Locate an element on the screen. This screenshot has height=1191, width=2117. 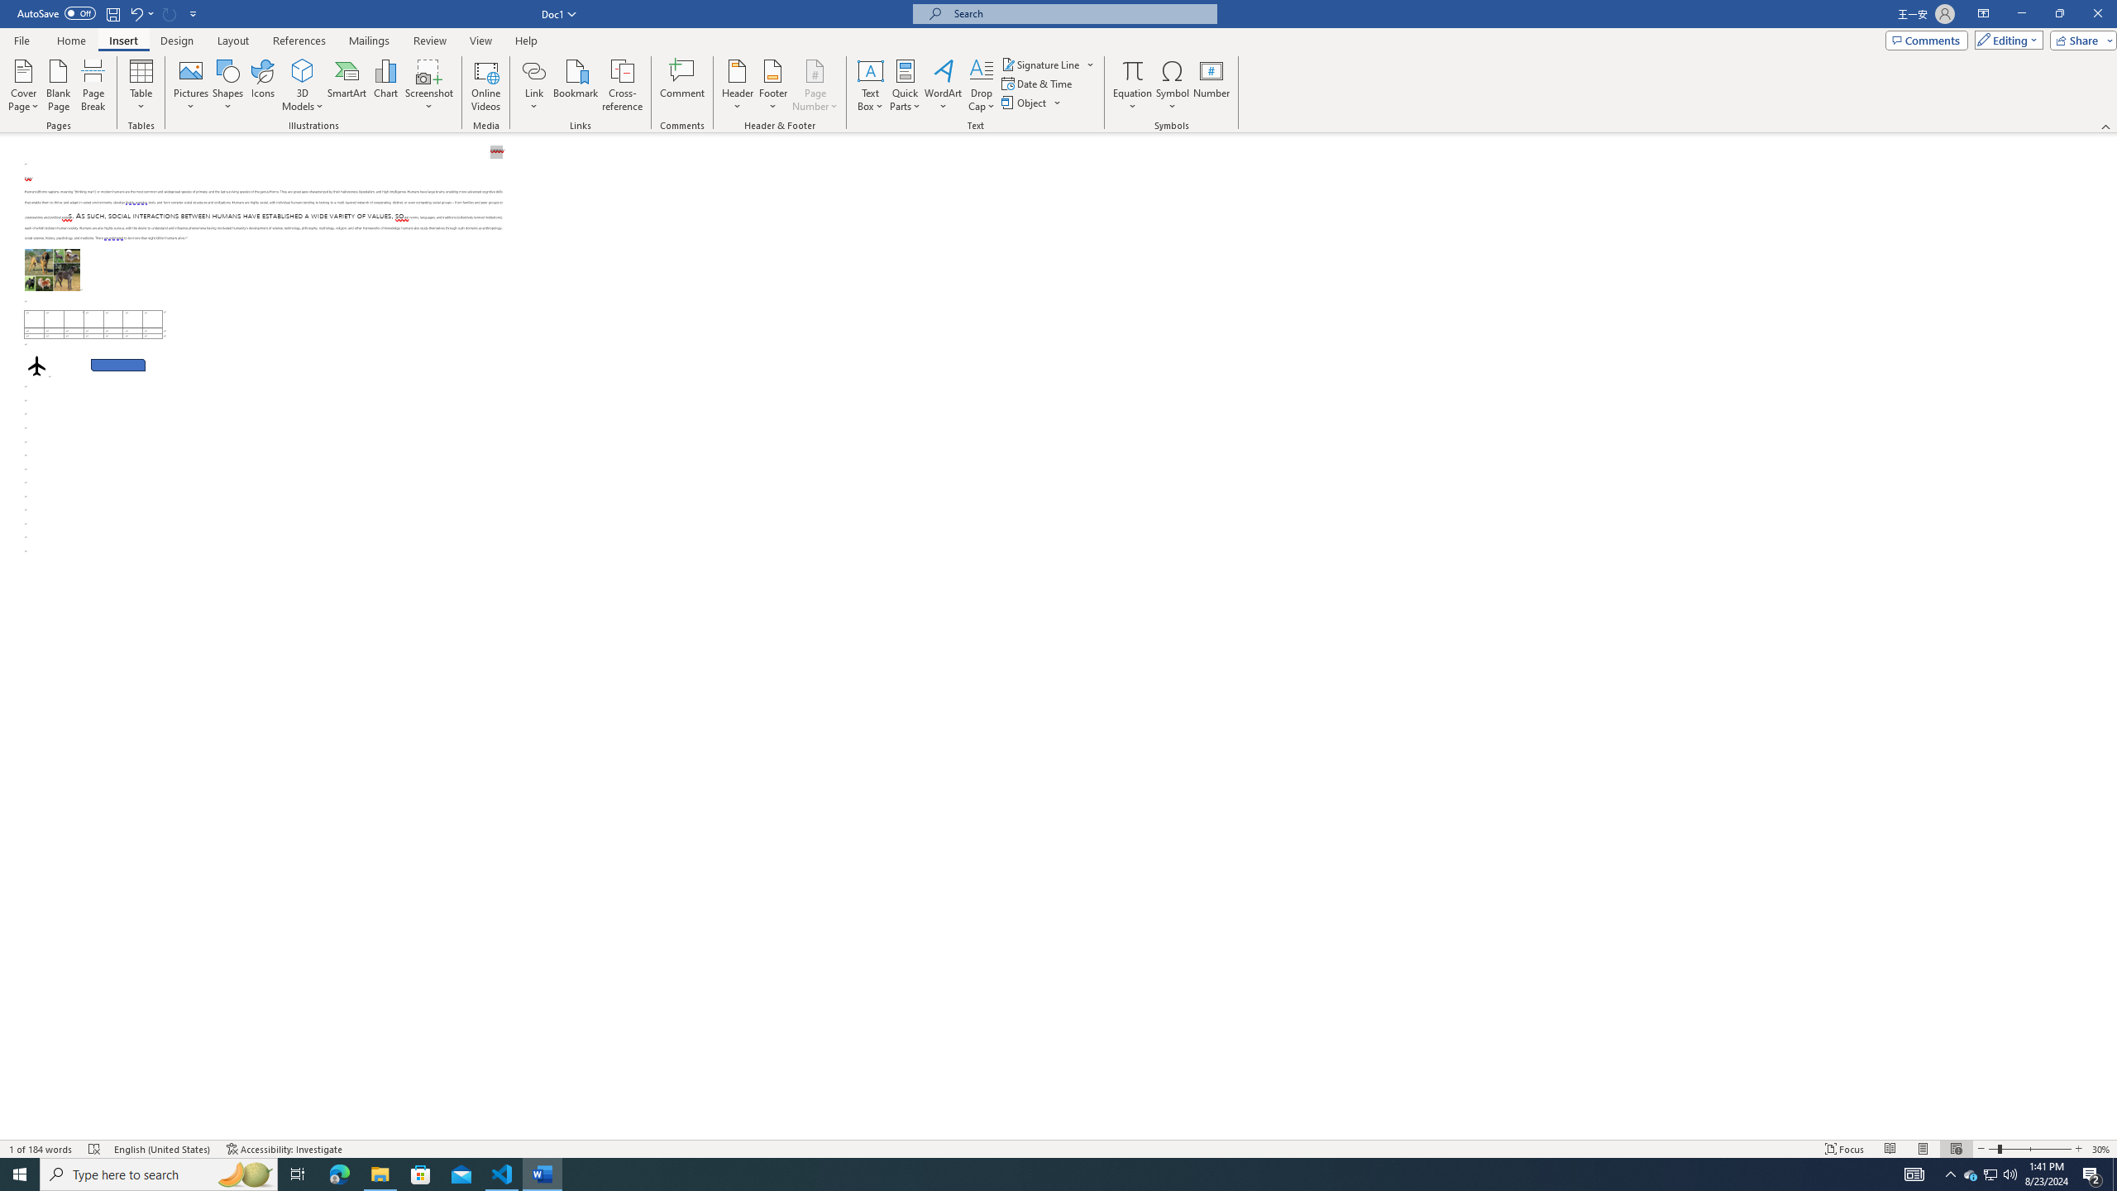
Zoom Out is located at coordinates (1993, 1149).